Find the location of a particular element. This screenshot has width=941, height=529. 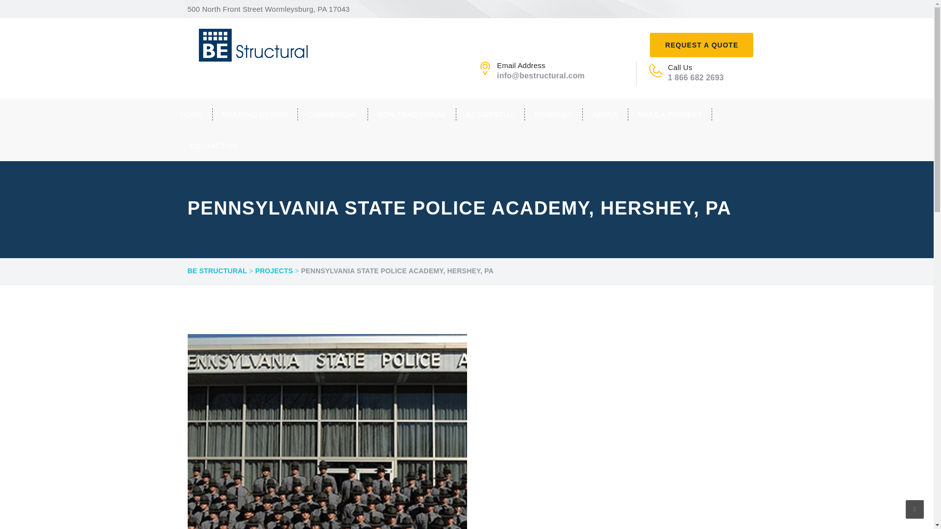

REQUEST A QUOTE is located at coordinates (702, 44).